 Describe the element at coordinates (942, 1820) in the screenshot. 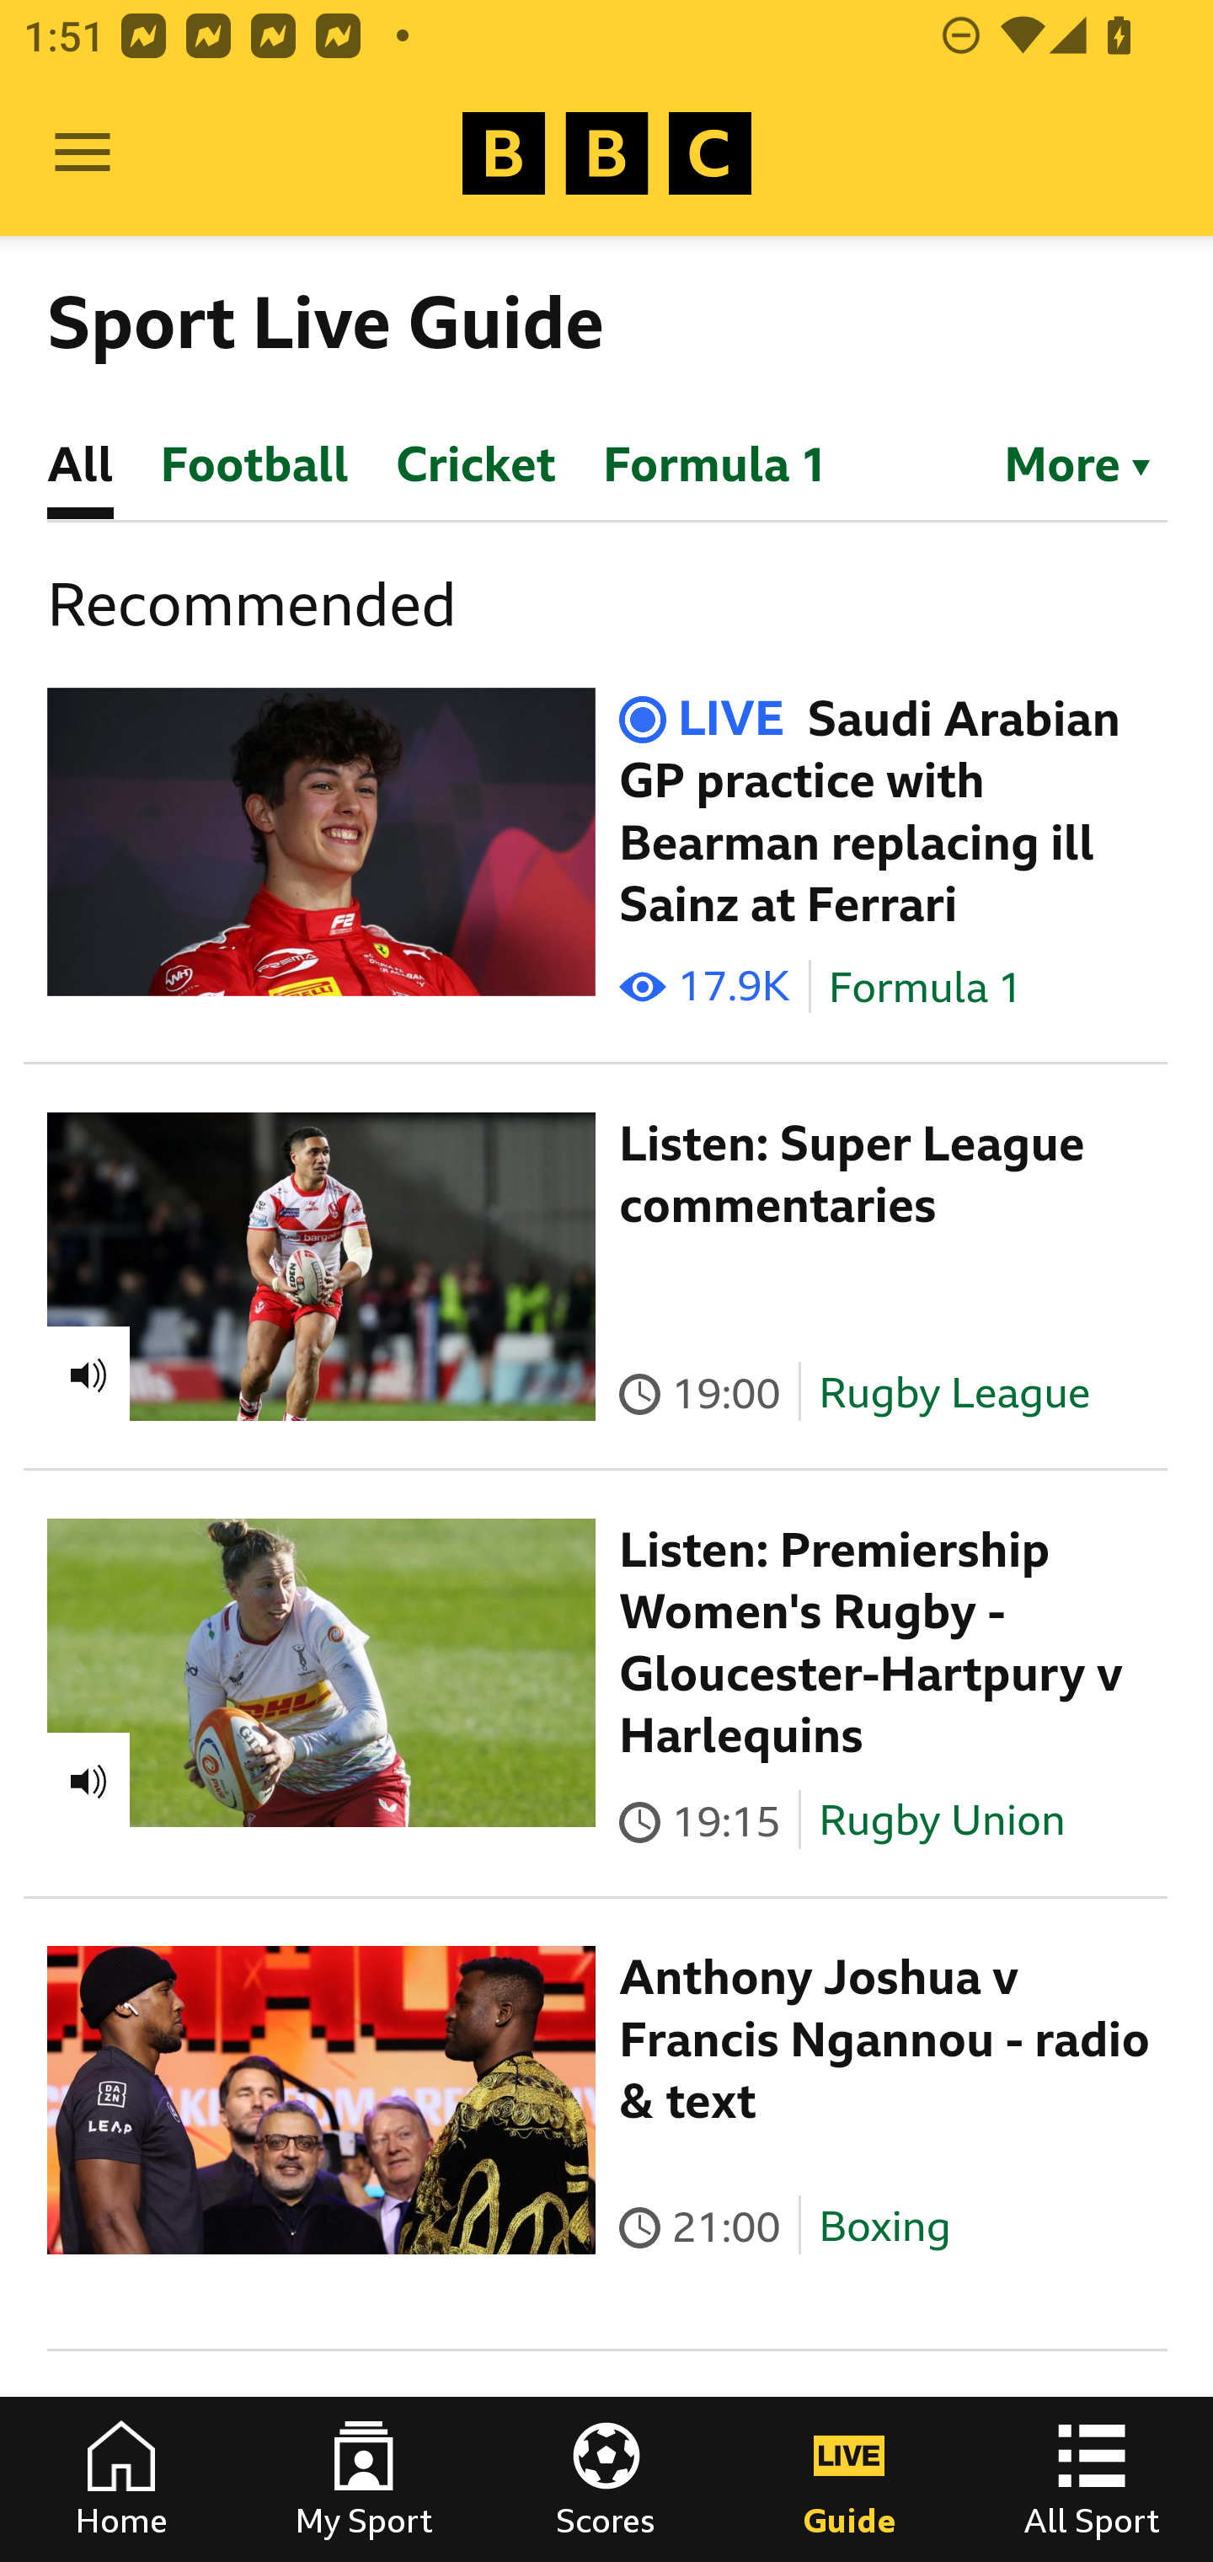

I see `Rugby Union` at that location.